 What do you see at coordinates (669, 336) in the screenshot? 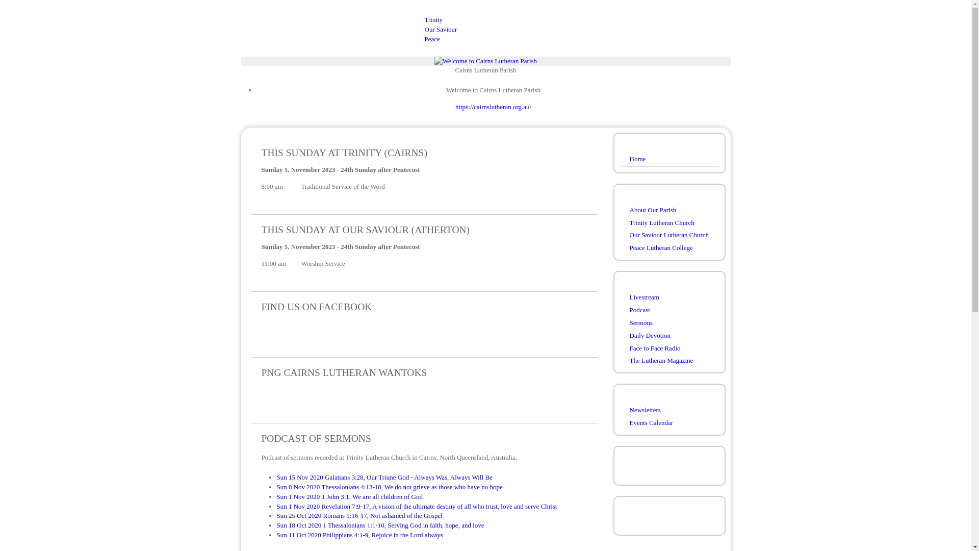
I see `Daily Devotion` at bounding box center [669, 336].